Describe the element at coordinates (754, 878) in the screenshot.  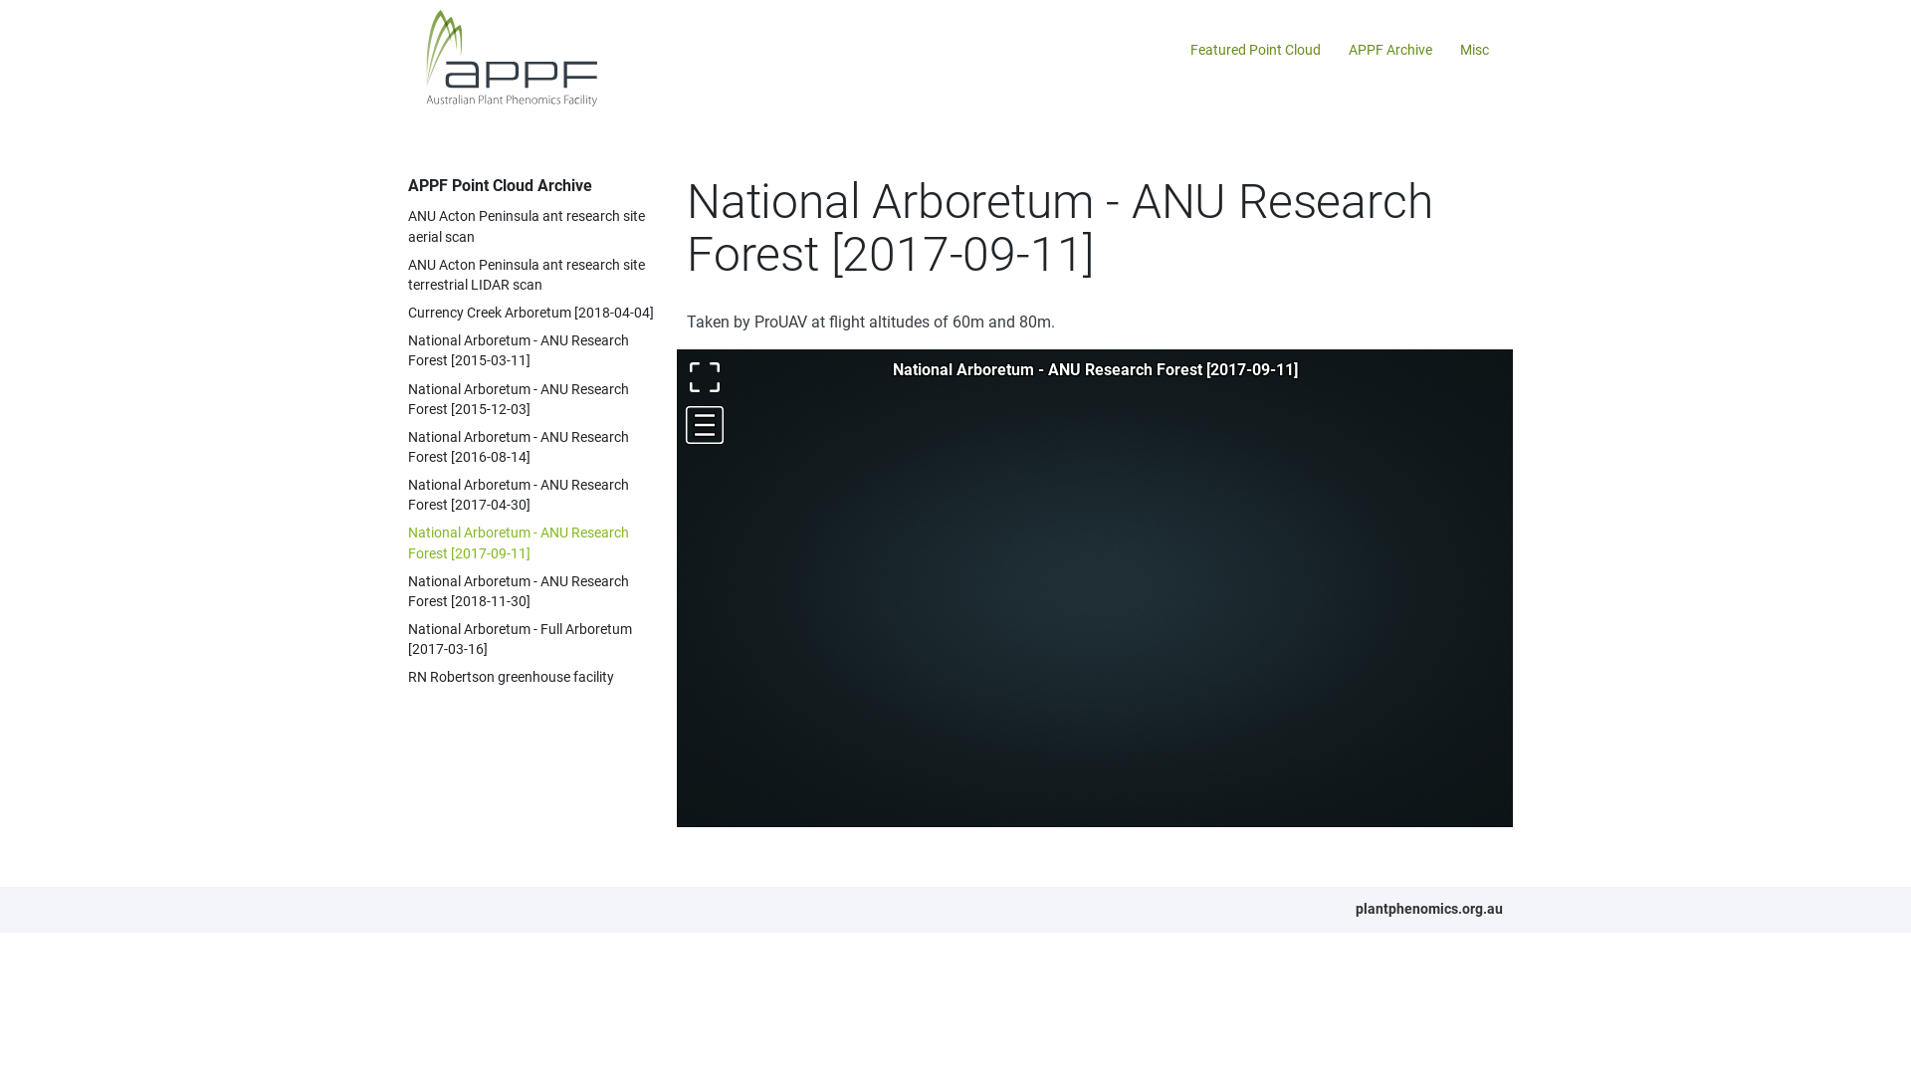
I see `Fly control` at that location.